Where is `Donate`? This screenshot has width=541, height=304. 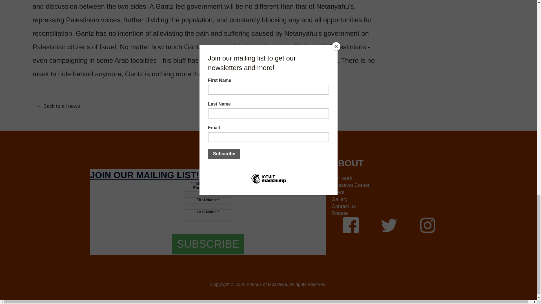
Donate is located at coordinates (388, 213).